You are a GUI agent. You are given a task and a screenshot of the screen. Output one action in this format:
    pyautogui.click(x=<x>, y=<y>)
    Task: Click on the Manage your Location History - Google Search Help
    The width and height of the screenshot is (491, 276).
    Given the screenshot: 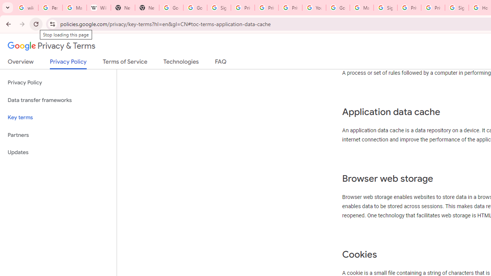 What is the action you would take?
    pyautogui.click(x=74, y=8)
    